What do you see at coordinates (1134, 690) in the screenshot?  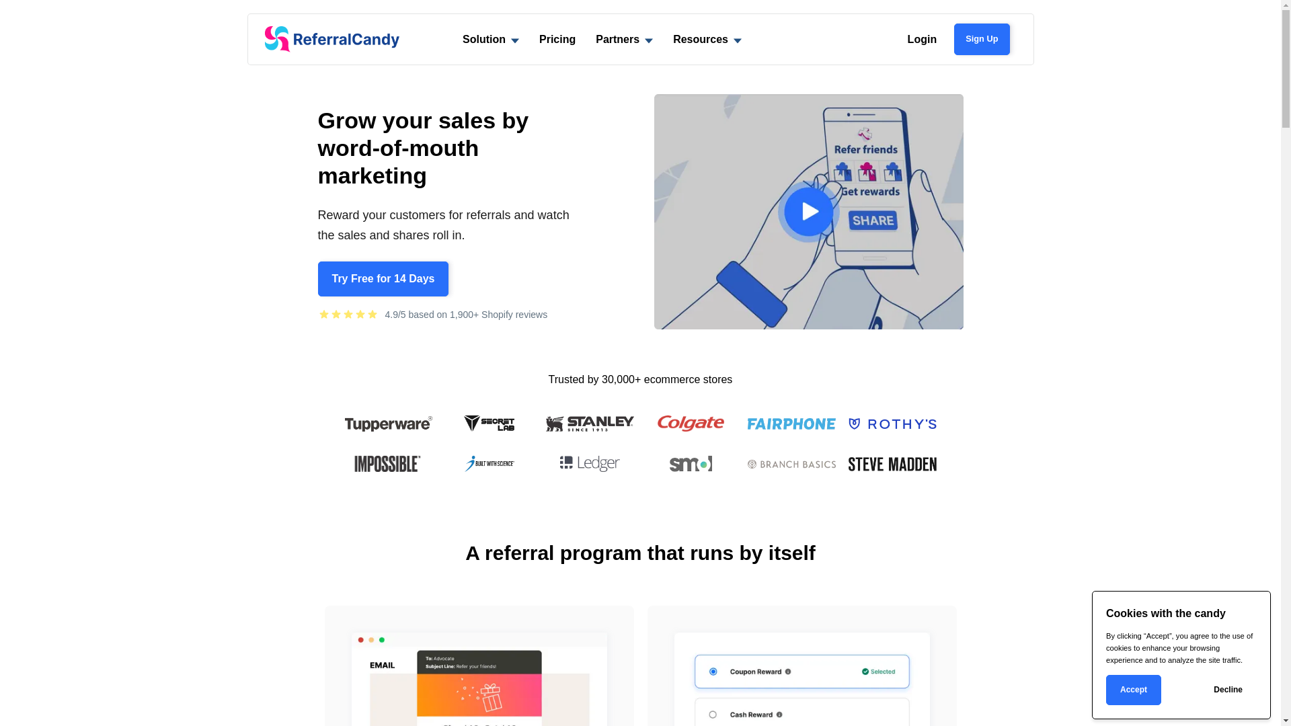 I see `Accept` at bounding box center [1134, 690].